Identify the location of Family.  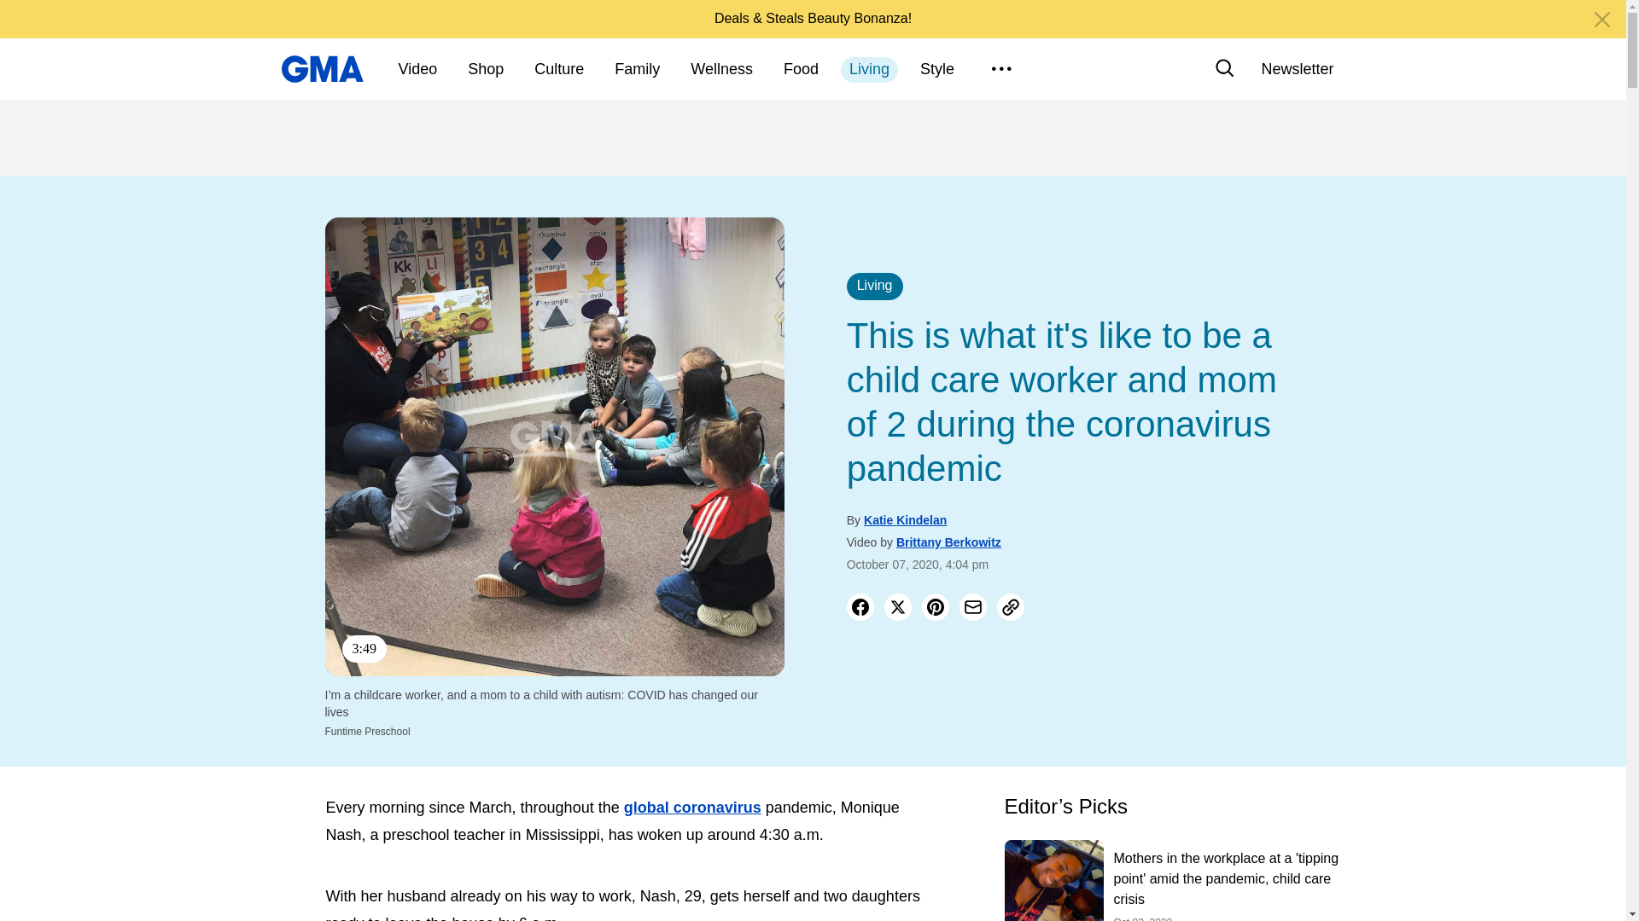
(637, 70).